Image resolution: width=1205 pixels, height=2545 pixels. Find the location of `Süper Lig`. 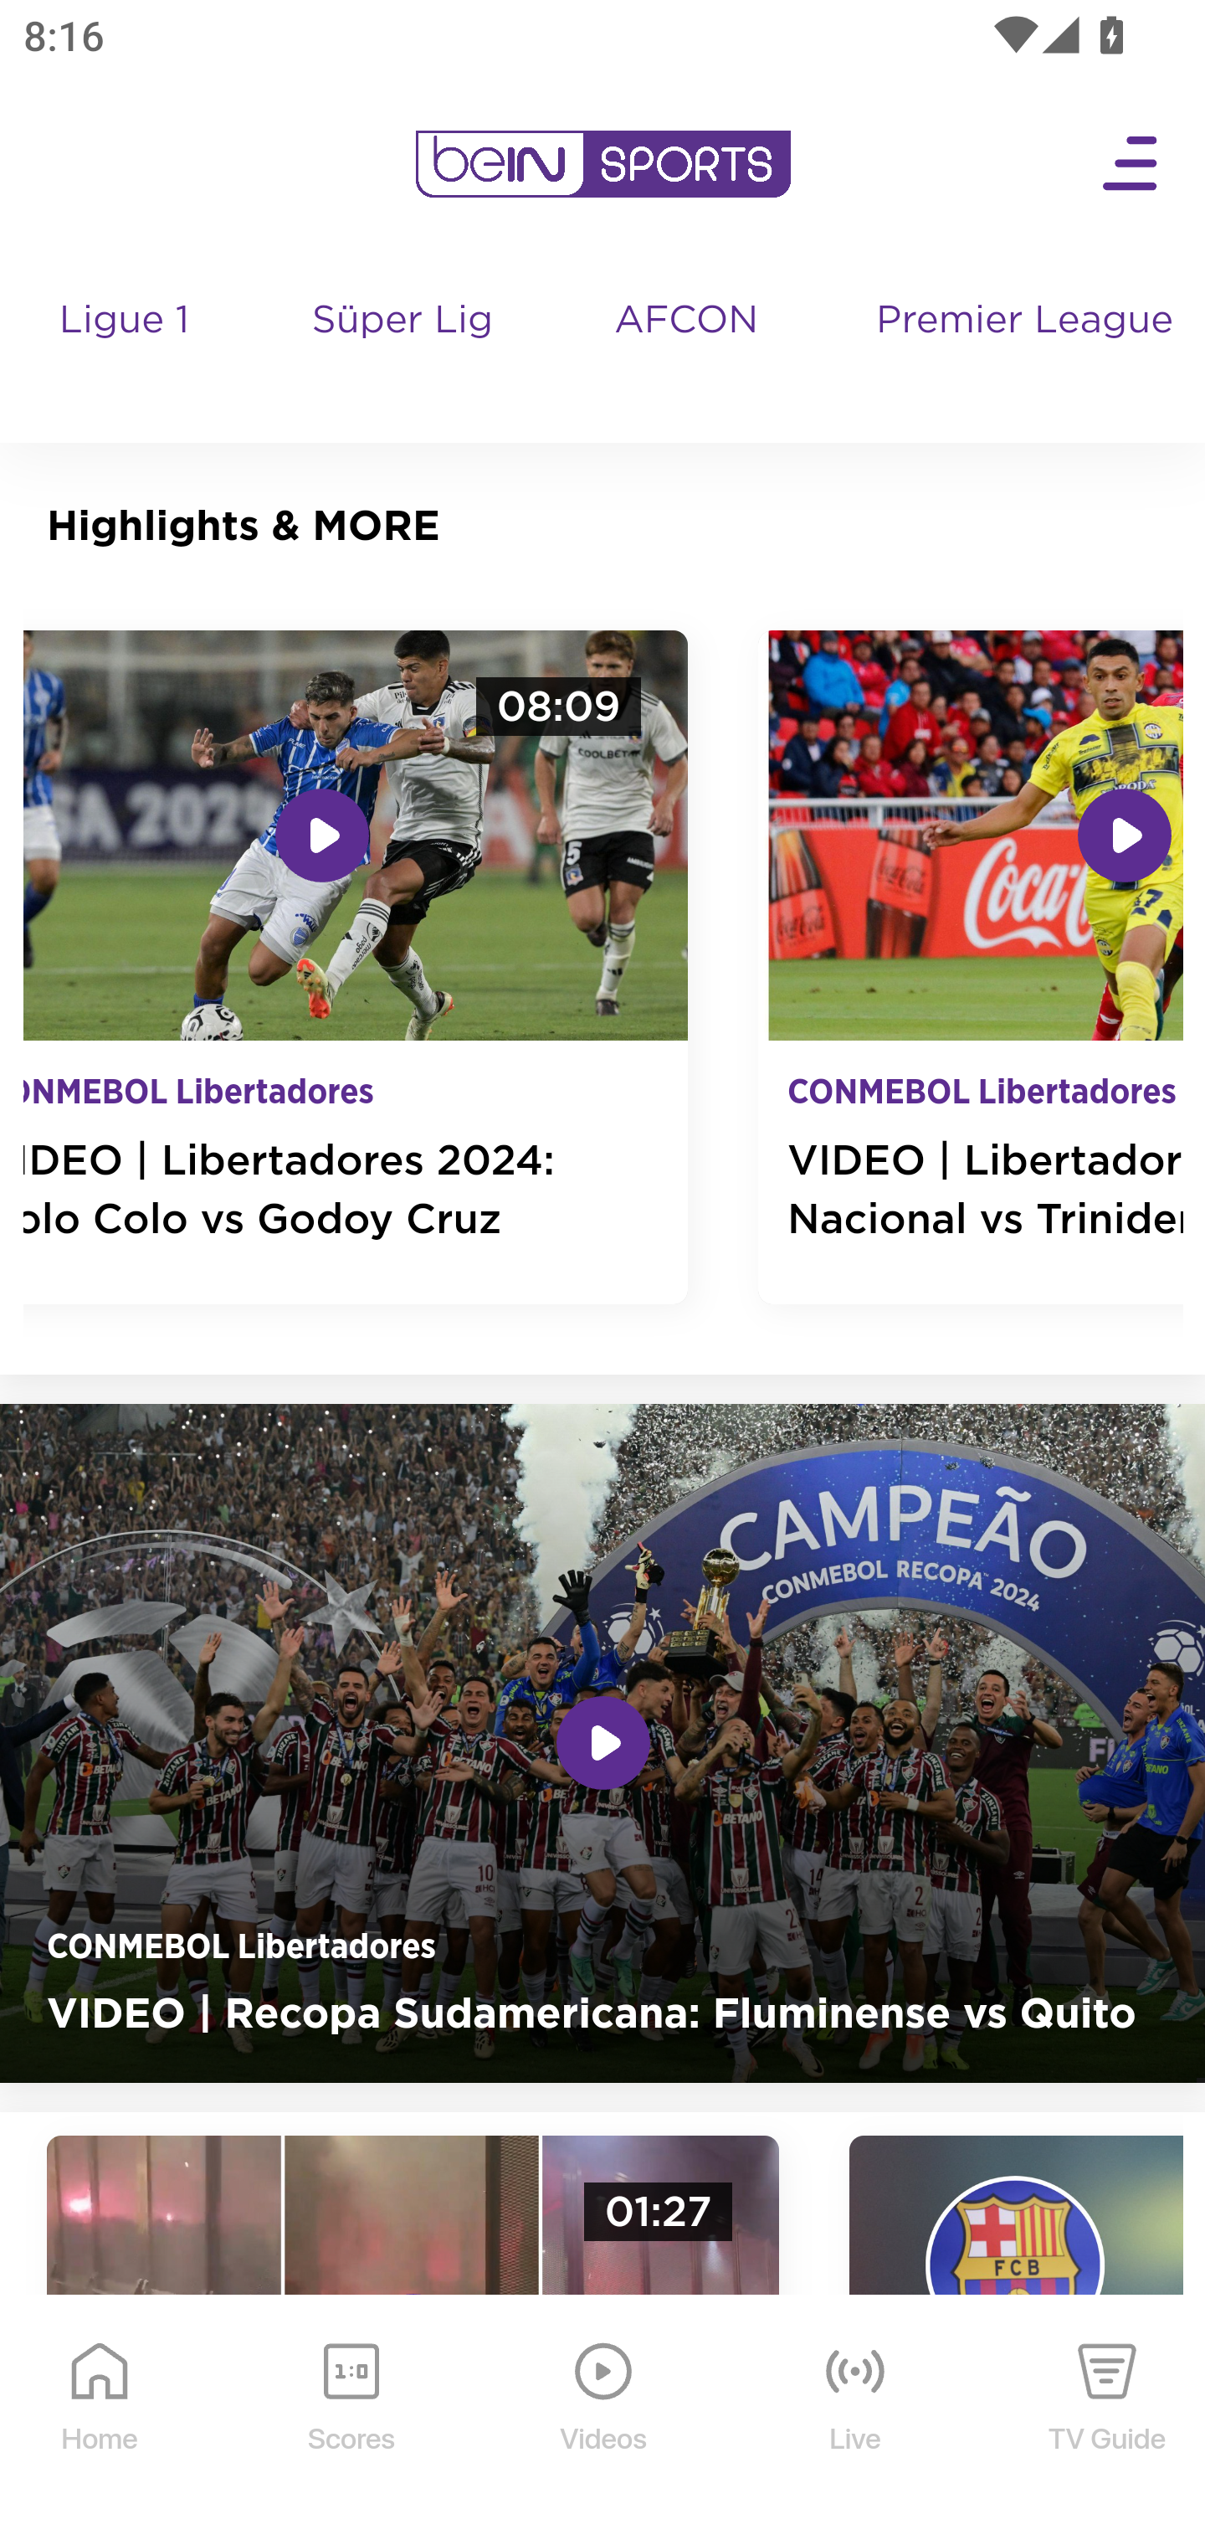

Süper Lig is located at coordinates (403, 352).